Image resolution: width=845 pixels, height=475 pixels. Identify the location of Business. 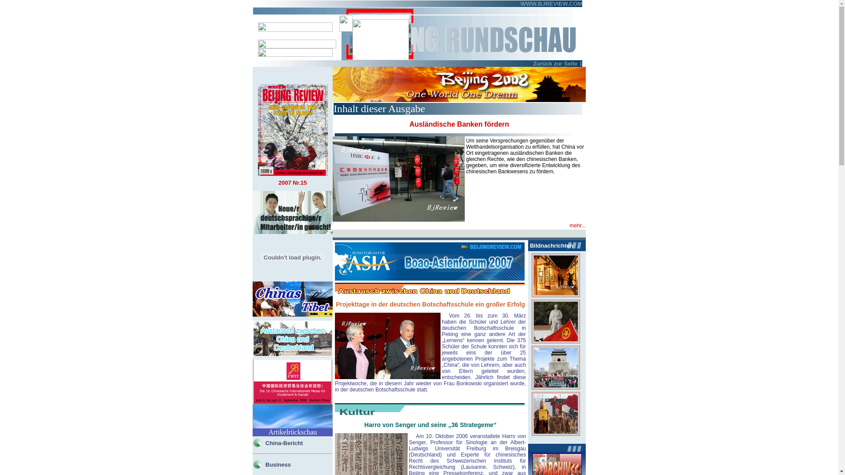
(278, 464).